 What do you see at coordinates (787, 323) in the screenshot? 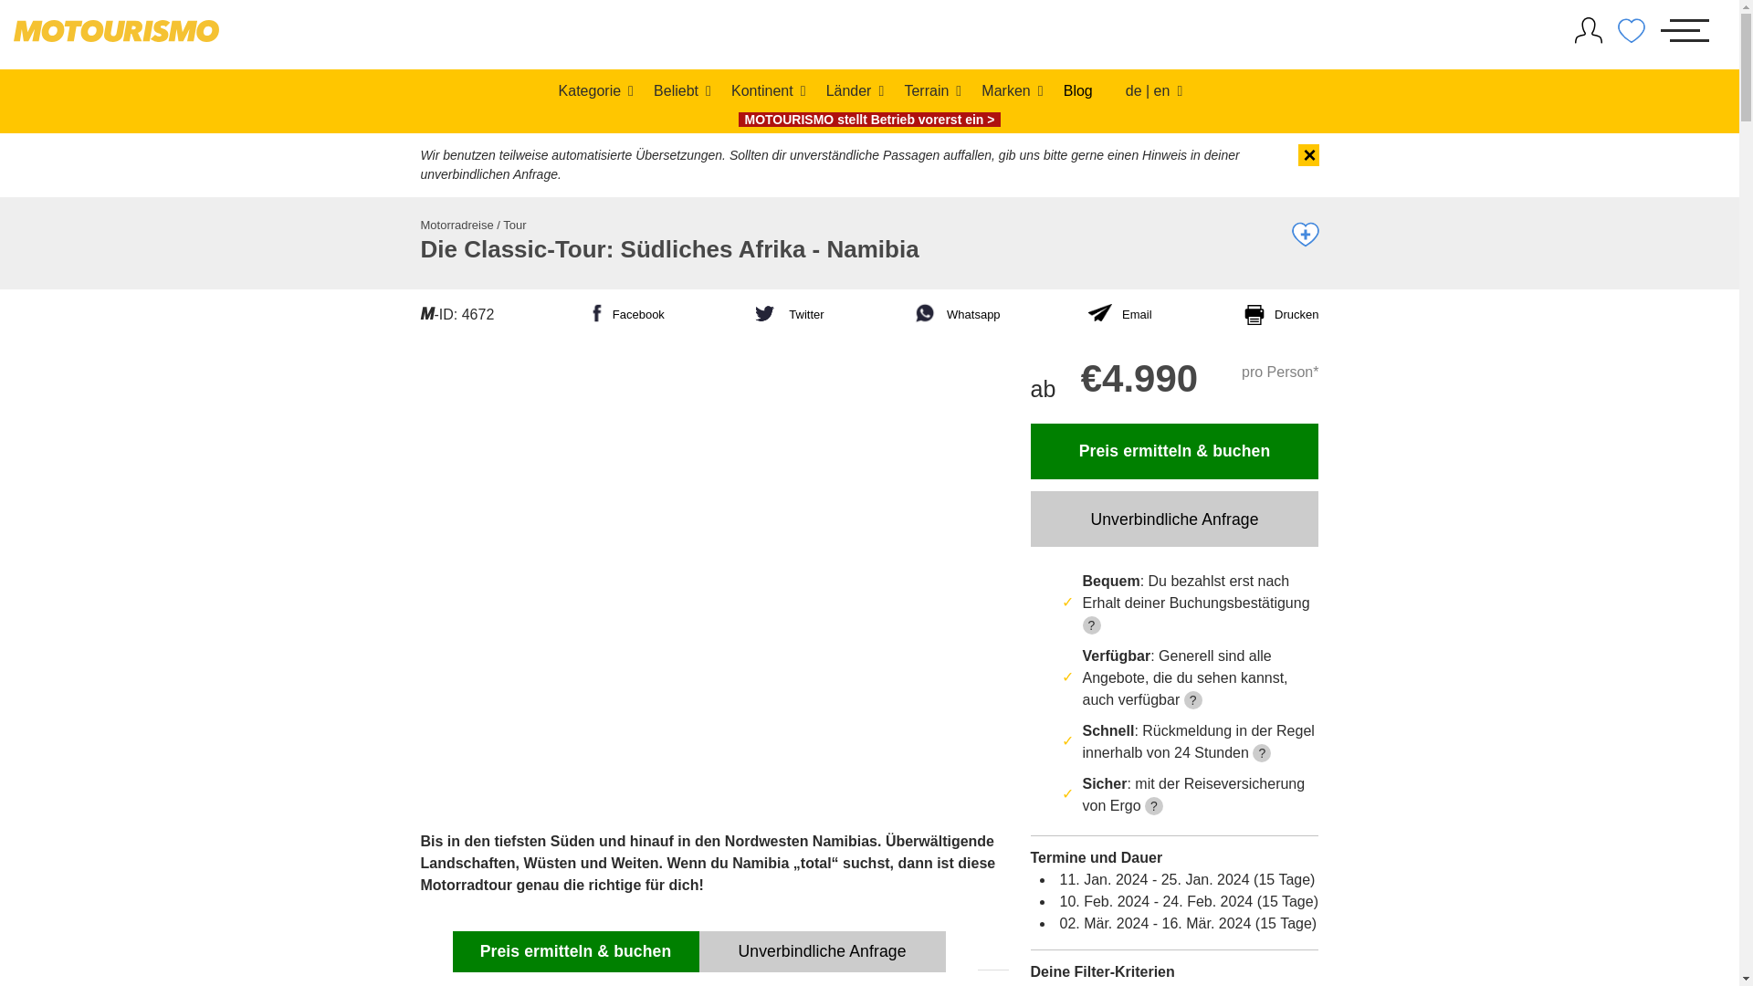
I see `Twitter` at bounding box center [787, 323].